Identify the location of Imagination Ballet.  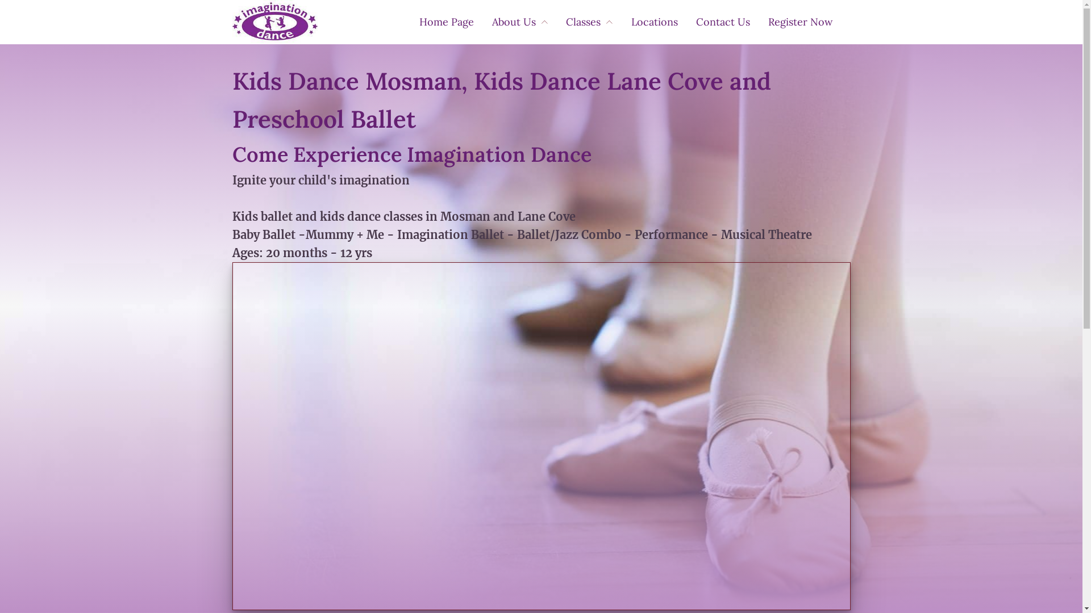
(665, 87).